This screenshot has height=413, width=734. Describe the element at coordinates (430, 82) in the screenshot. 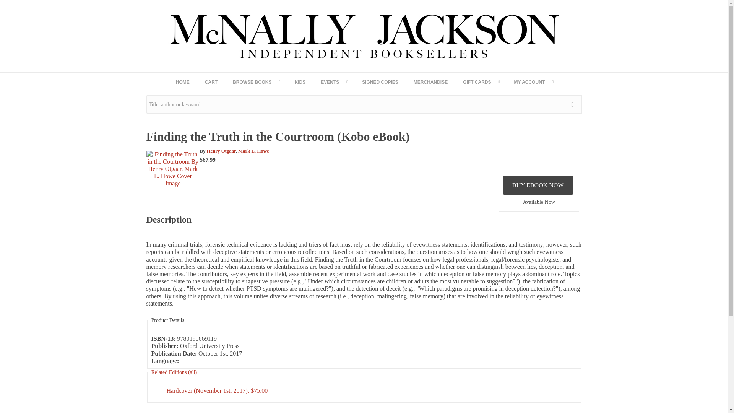

I see `MERCHANDISE` at that location.